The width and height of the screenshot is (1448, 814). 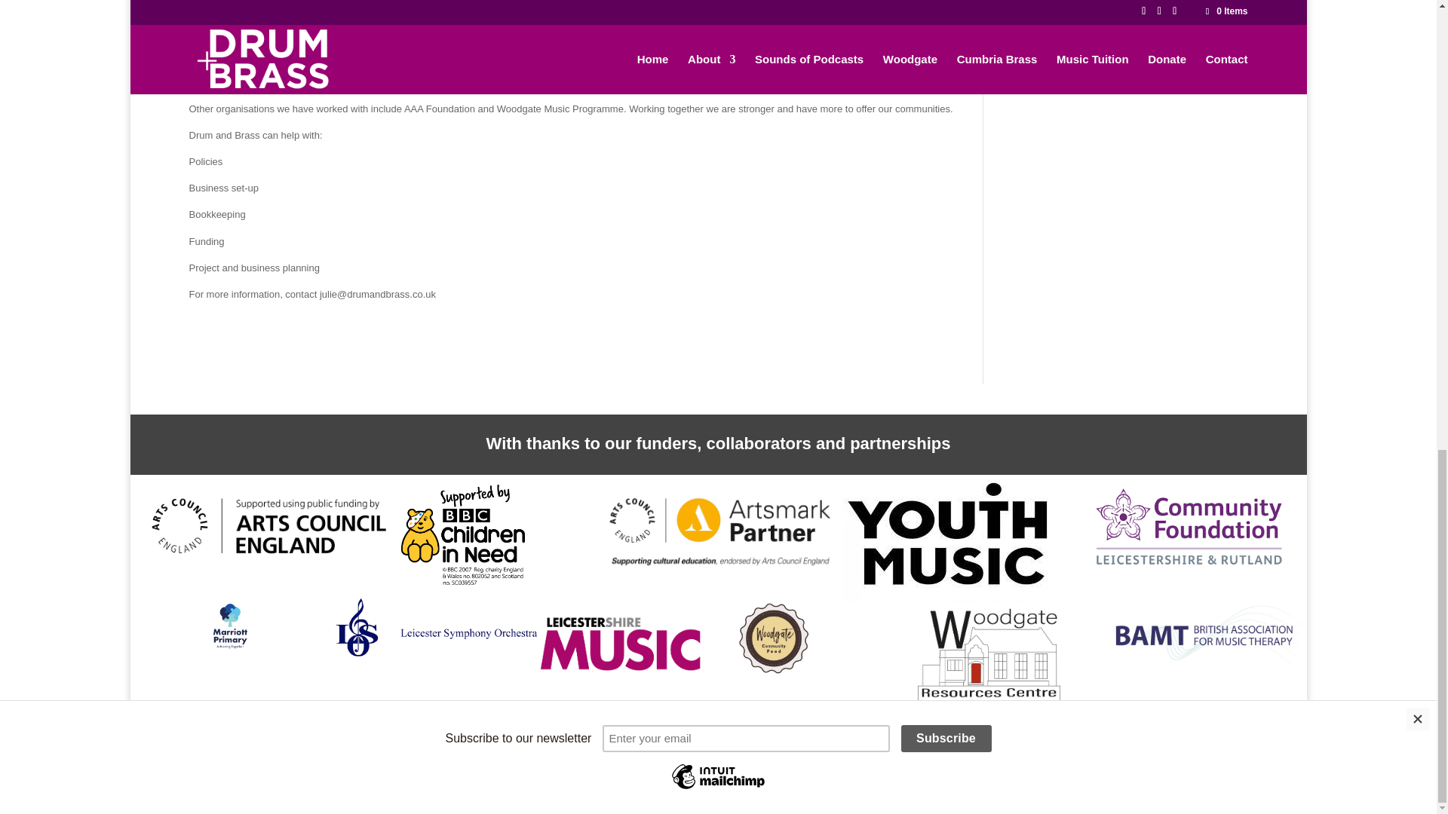 What do you see at coordinates (448, 627) in the screenshot?
I see `LSO` at bounding box center [448, 627].